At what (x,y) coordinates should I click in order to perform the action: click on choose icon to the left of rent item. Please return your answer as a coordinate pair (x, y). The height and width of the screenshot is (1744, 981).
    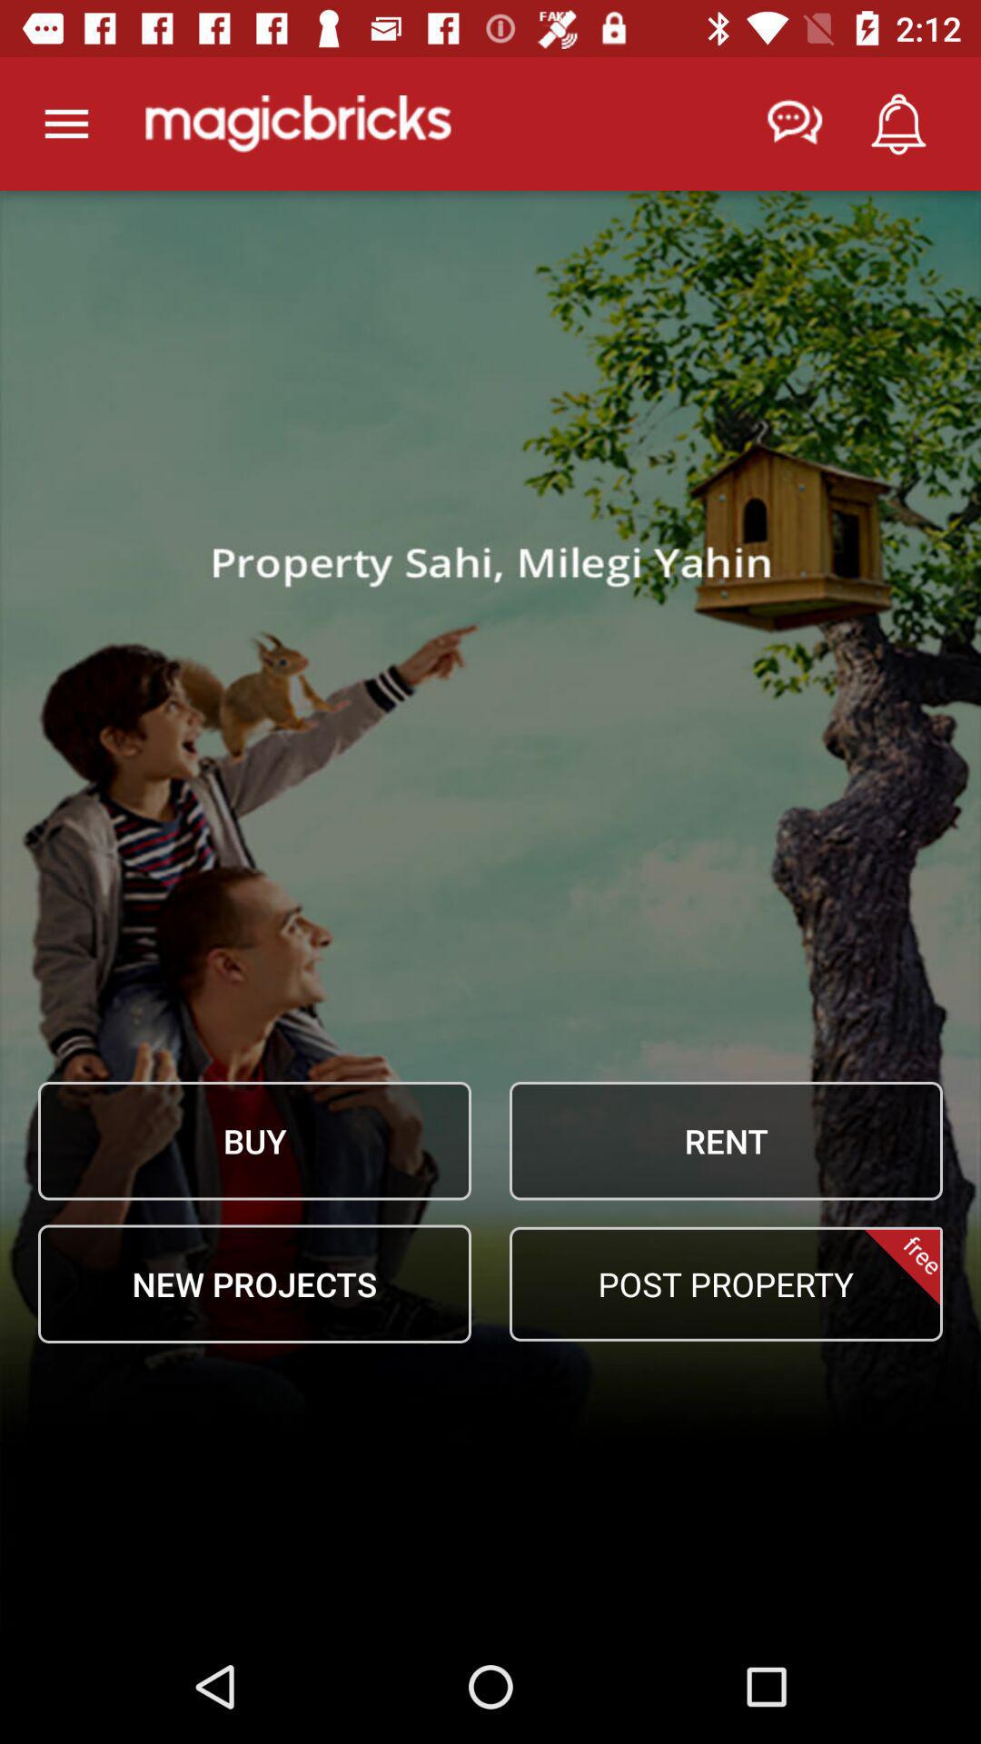
    Looking at the image, I should click on (254, 1141).